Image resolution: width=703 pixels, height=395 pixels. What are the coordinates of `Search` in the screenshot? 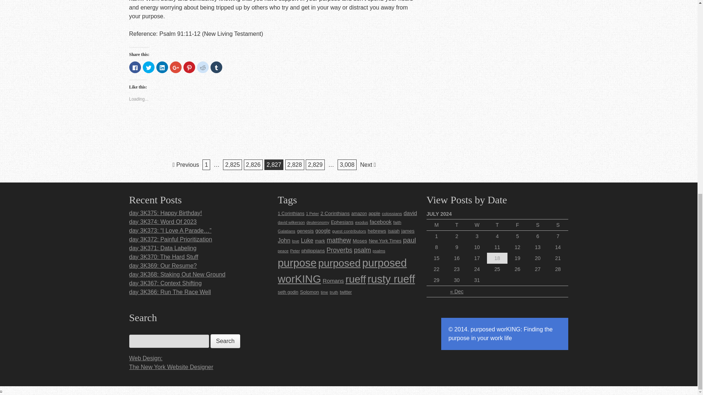 It's located at (225, 341).